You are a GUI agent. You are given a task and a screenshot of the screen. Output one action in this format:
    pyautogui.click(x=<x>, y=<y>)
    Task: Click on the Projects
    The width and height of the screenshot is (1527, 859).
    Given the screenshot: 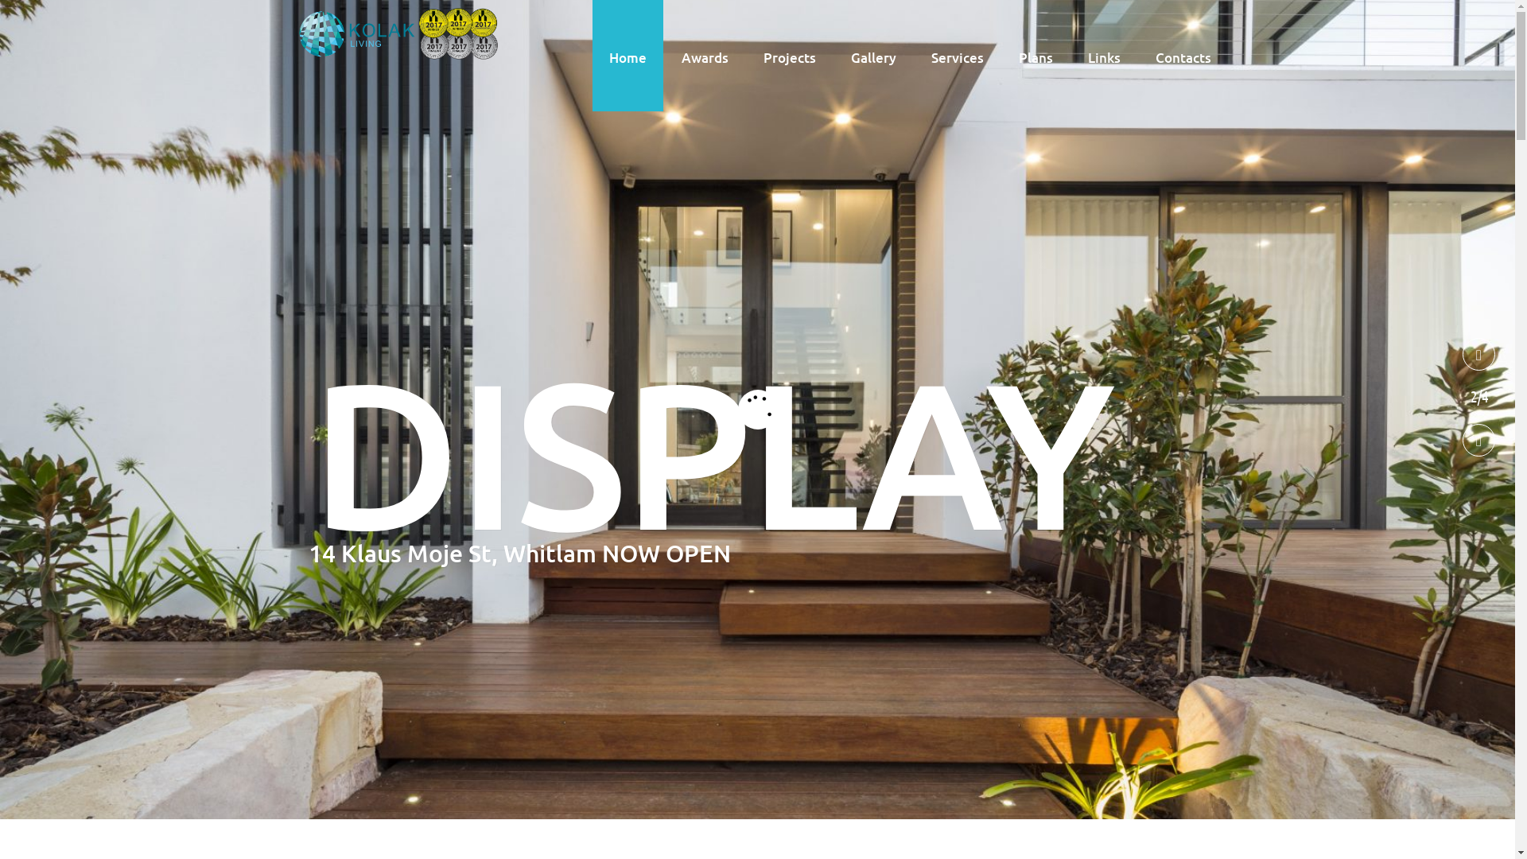 What is the action you would take?
    pyautogui.click(x=789, y=56)
    